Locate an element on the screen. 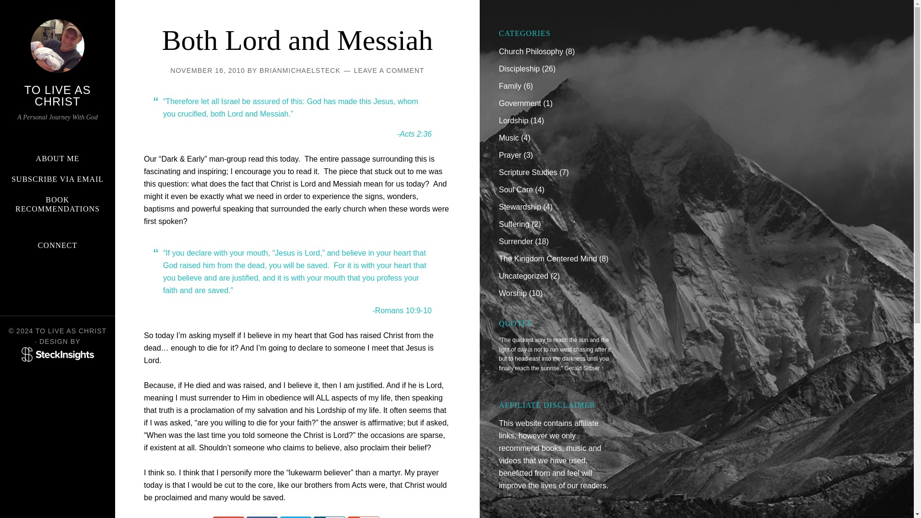  ABOUT ME is located at coordinates (58, 158).